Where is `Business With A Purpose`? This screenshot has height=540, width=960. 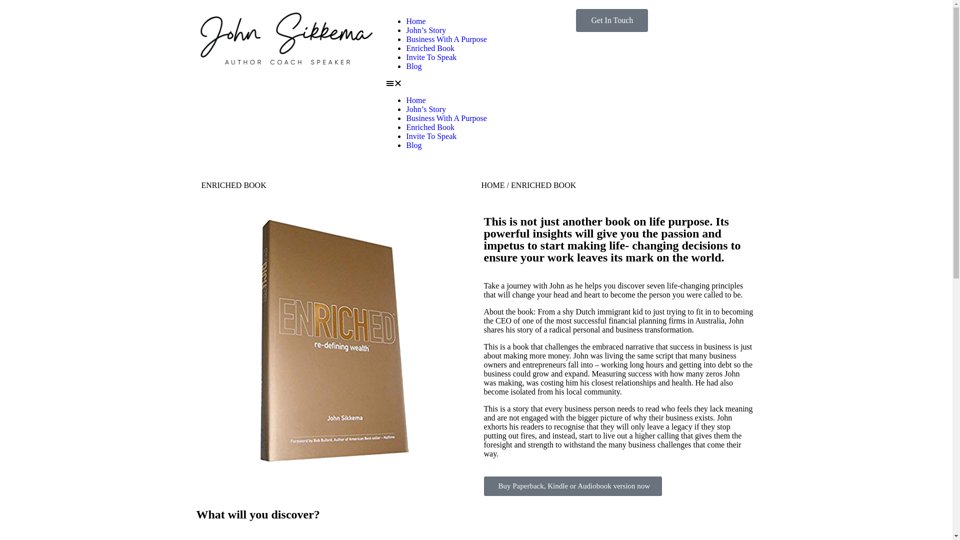 Business With A Purpose is located at coordinates (446, 118).